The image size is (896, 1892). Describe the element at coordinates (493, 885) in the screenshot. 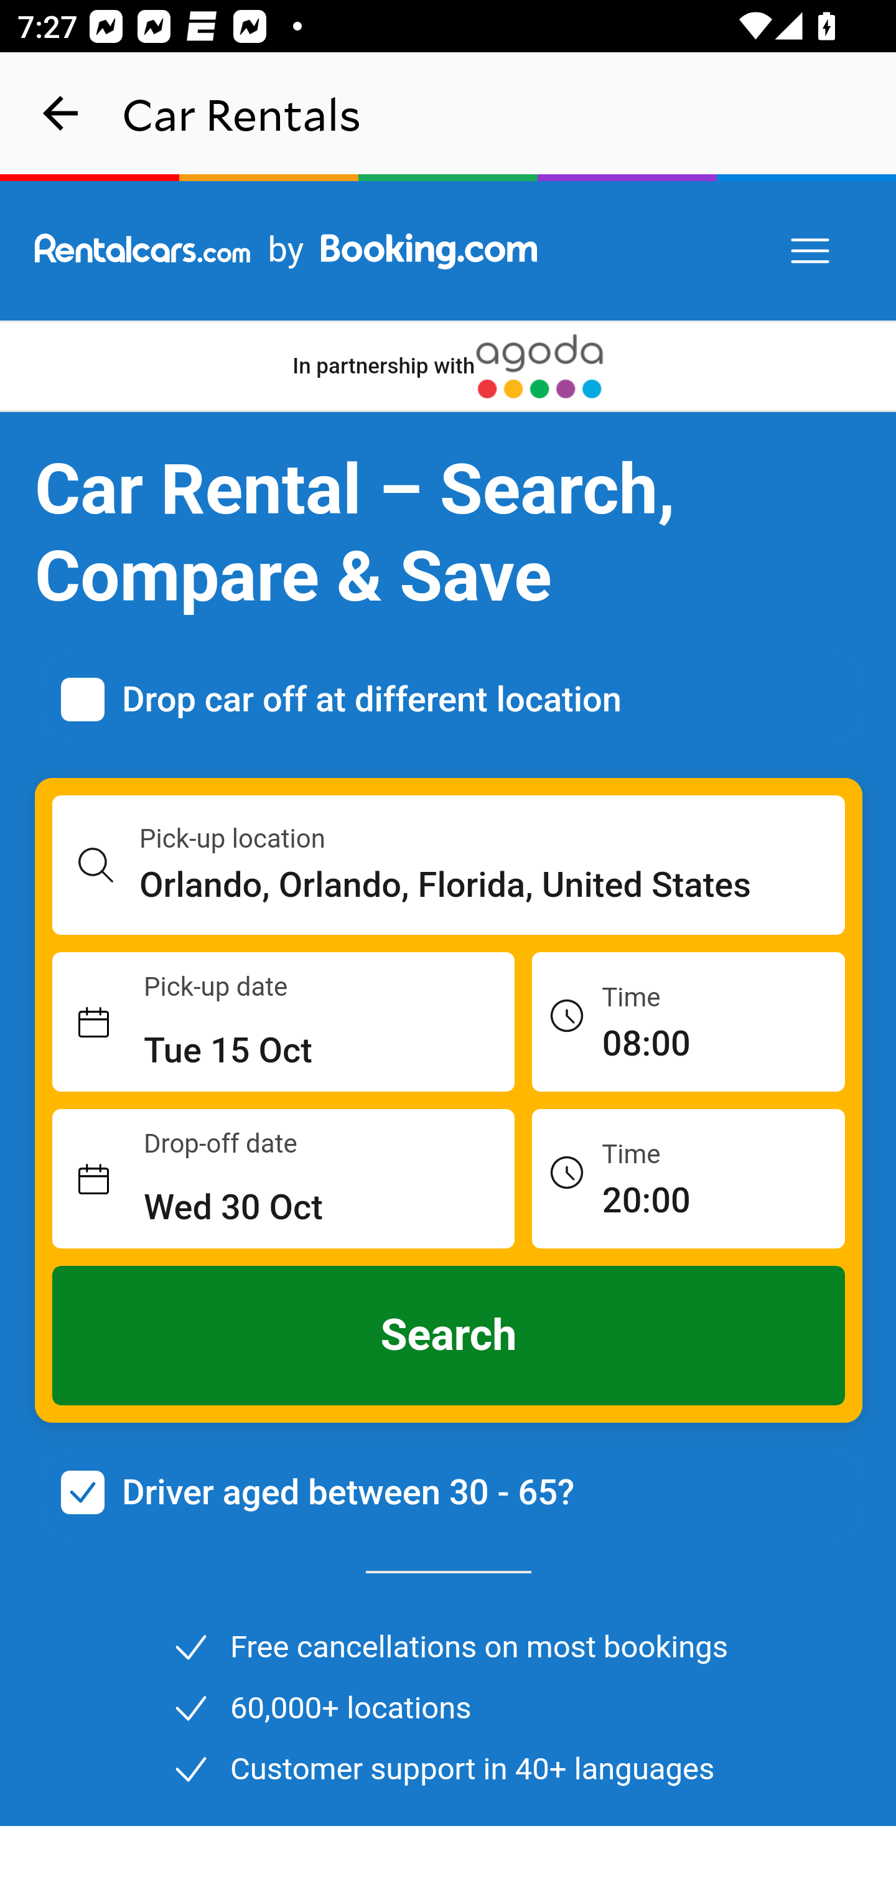

I see `Orlando, Orlando, Florida, United States` at that location.